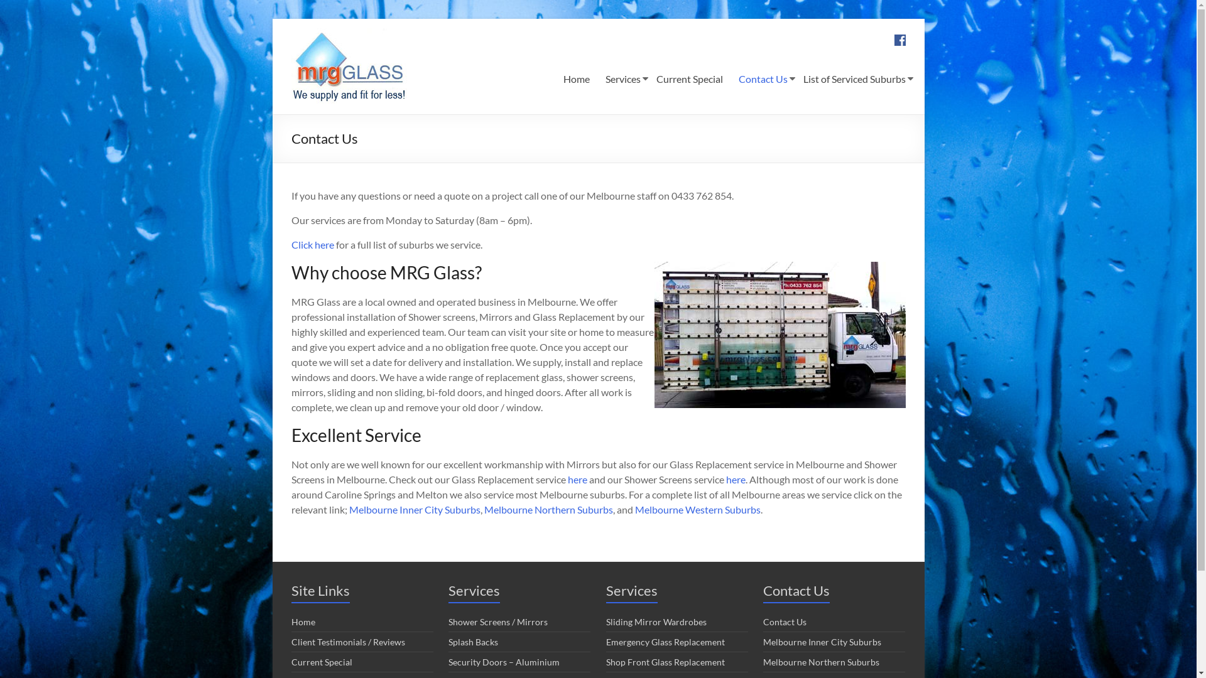  I want to click on Services, so click(623, 79).